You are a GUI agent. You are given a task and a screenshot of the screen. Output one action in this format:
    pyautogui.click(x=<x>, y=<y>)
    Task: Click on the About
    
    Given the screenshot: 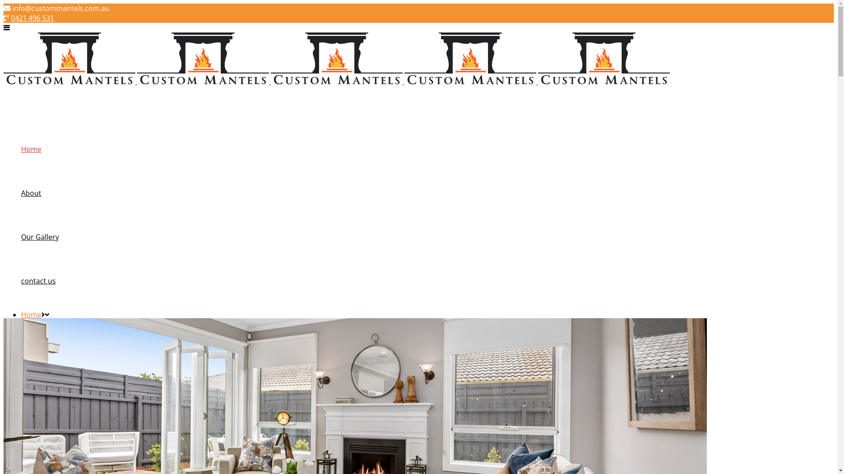 What is the action you would take?
    pyautogui.click(x=31, y=193)
    